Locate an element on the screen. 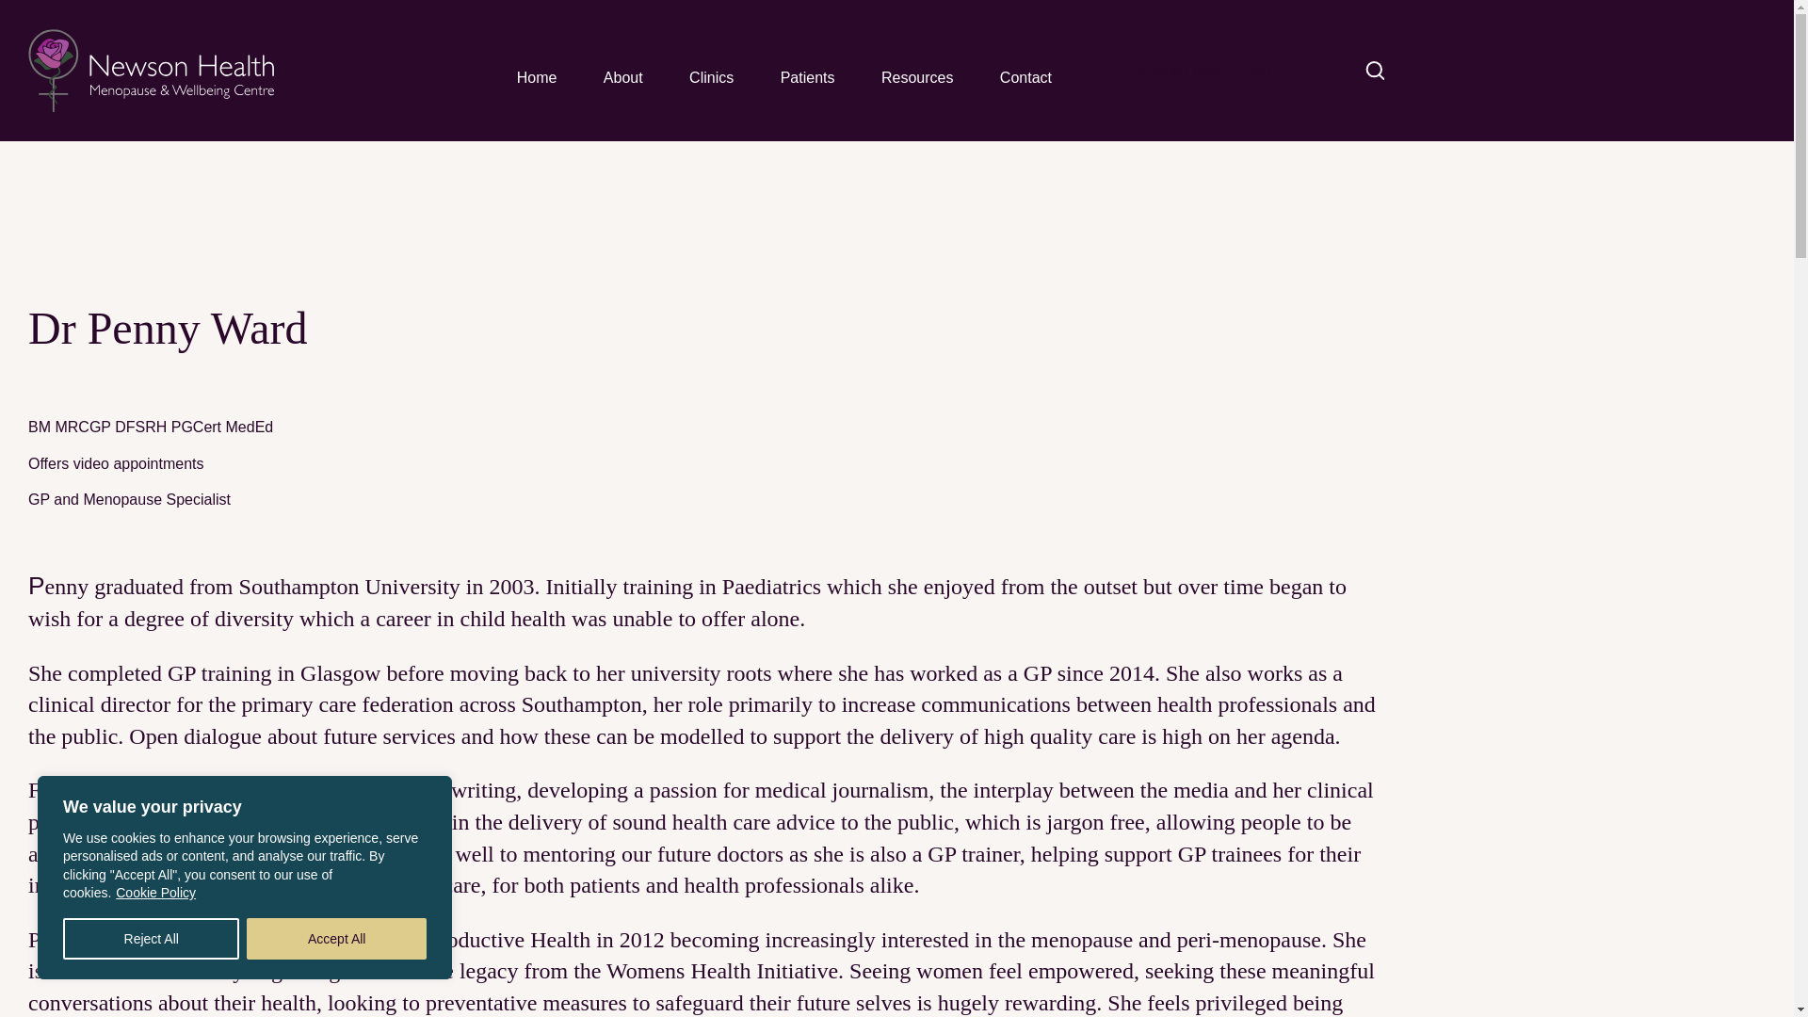 This screenshot has width=1808, height=1017. Cookie Policy is located at coordinates (156, 892).